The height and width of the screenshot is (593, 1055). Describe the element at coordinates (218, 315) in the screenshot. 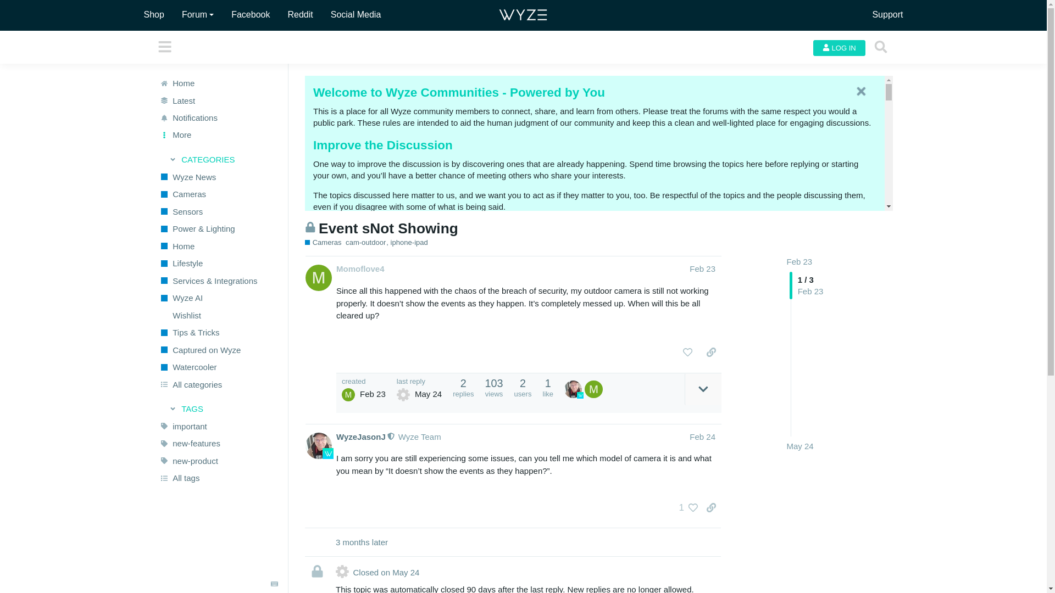

I see `Wishlist` at that location.